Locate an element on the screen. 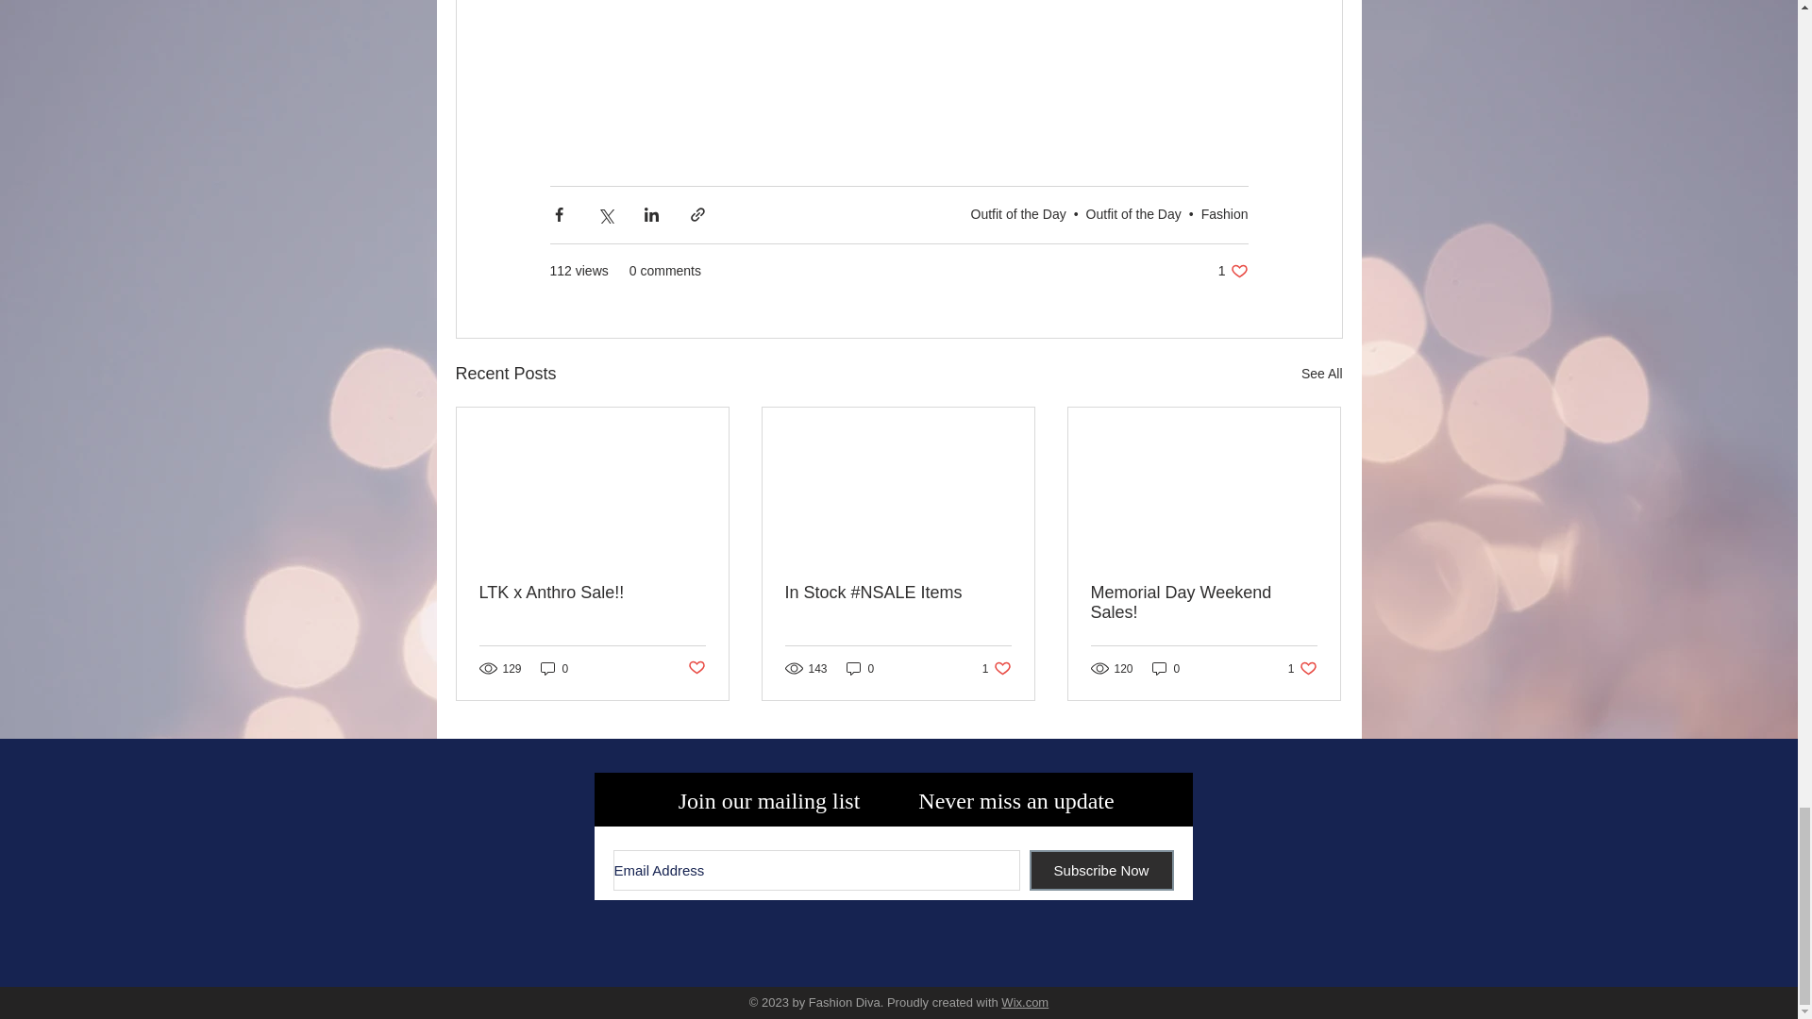 This screenshot has height=1019, width=1812. See All is located at coordinates (1025, 1002).